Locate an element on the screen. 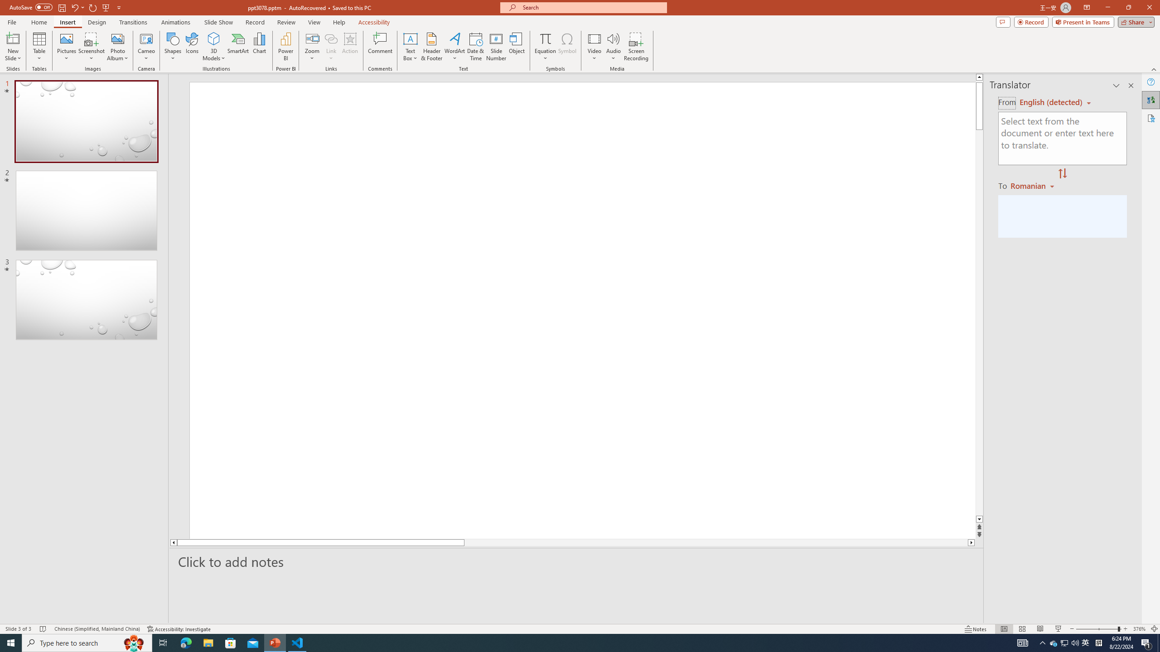 The width and height of the screenshot is (1160, 652). Romanian is located at coordinates (1033, 185).